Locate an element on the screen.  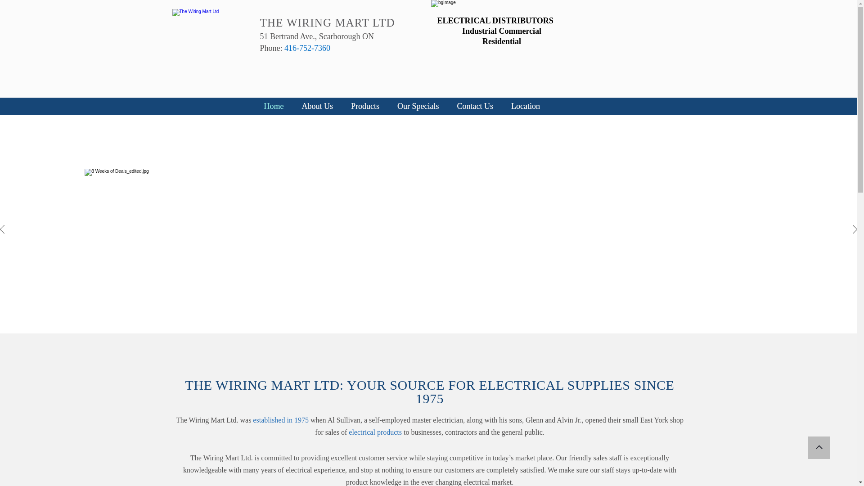
416-752-7360 is located at coordinates (307, 49).